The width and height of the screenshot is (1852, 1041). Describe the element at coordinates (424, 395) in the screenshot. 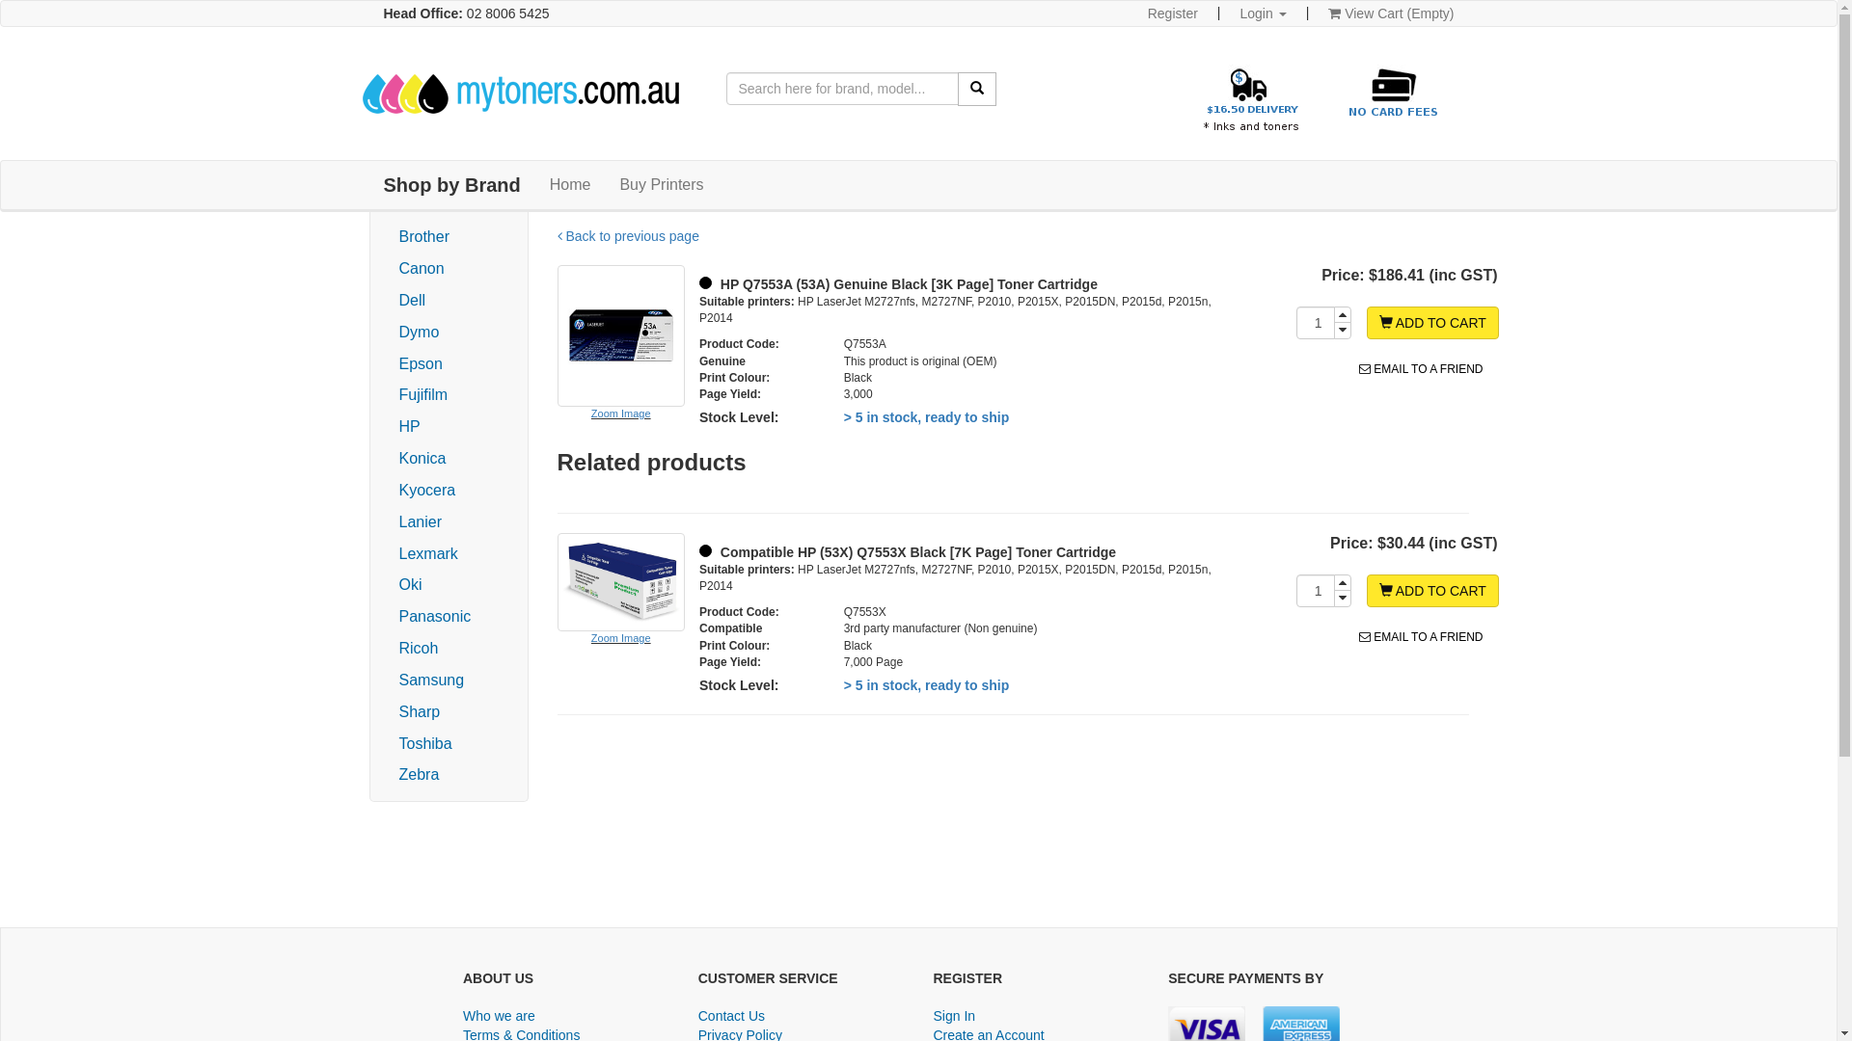

I see `Fujifilm` at that location.